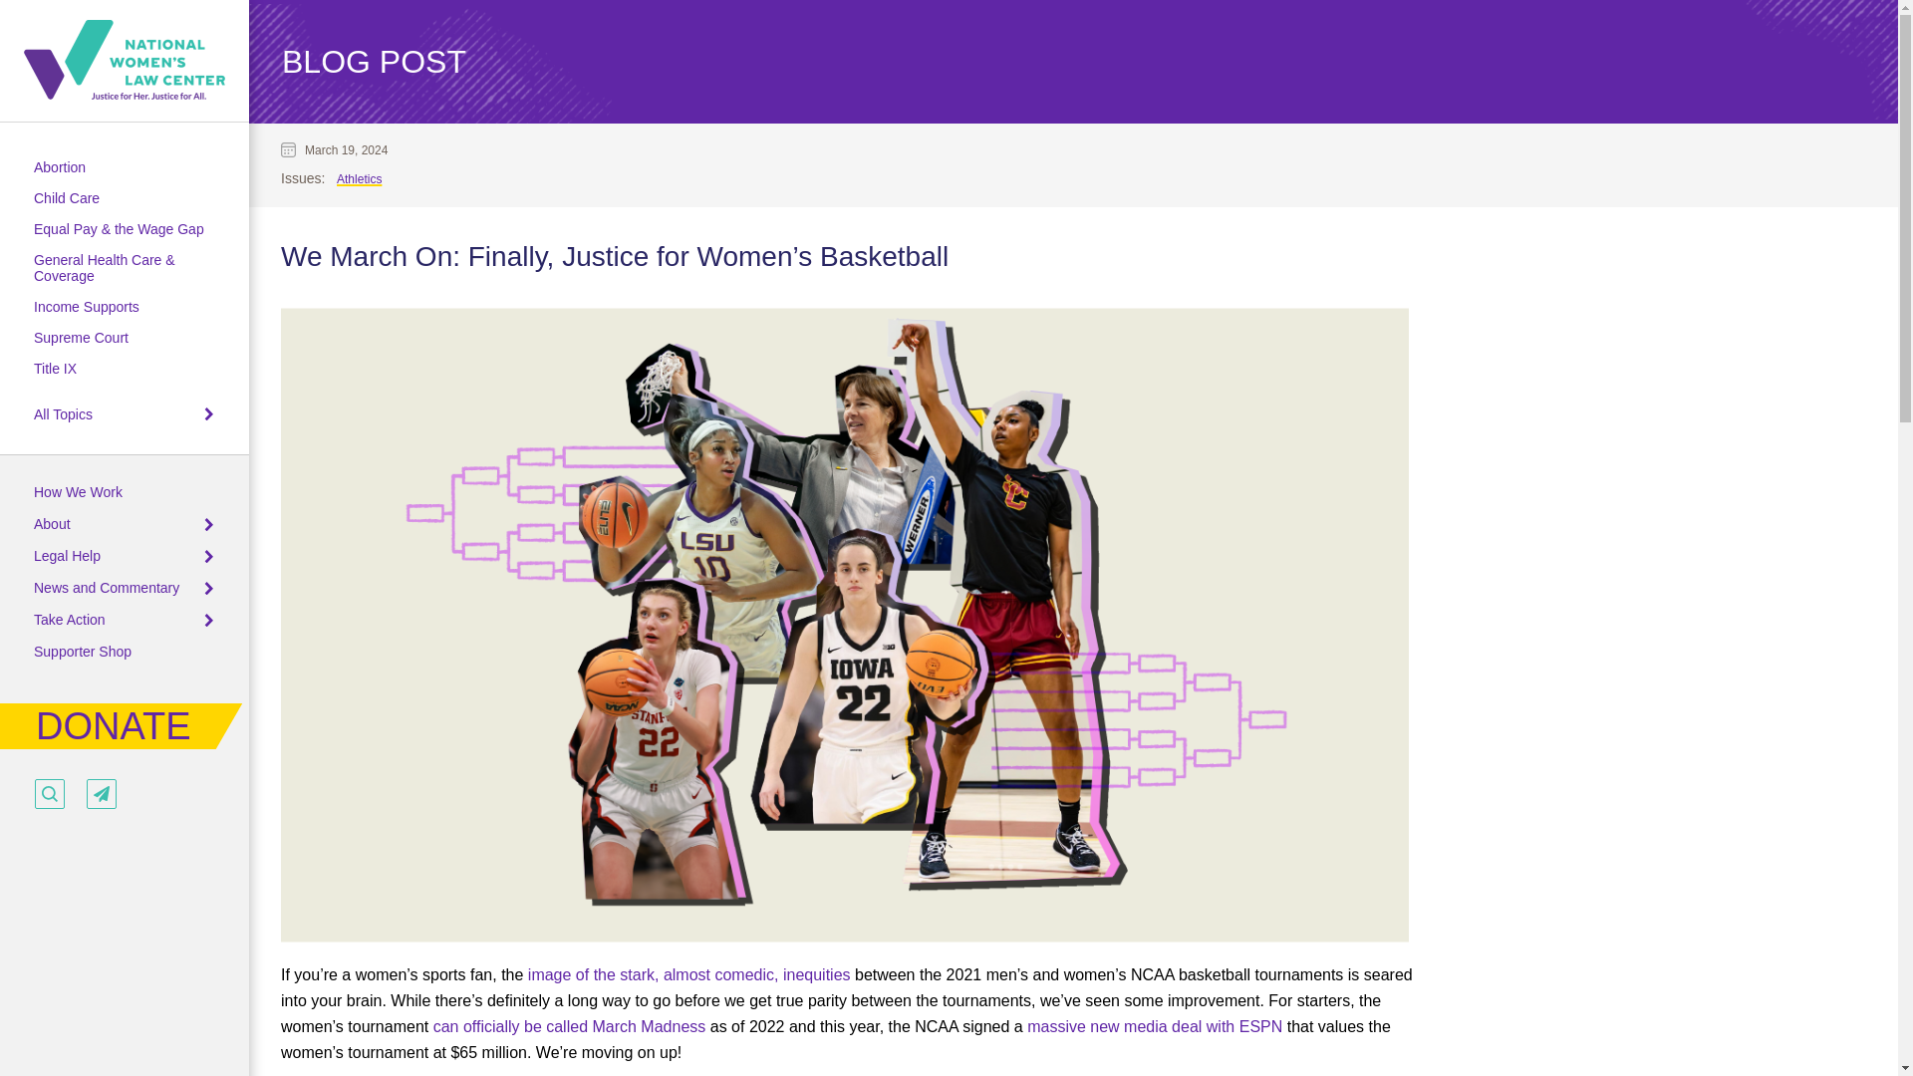  I want to click on Title IX, so click(55, 369).